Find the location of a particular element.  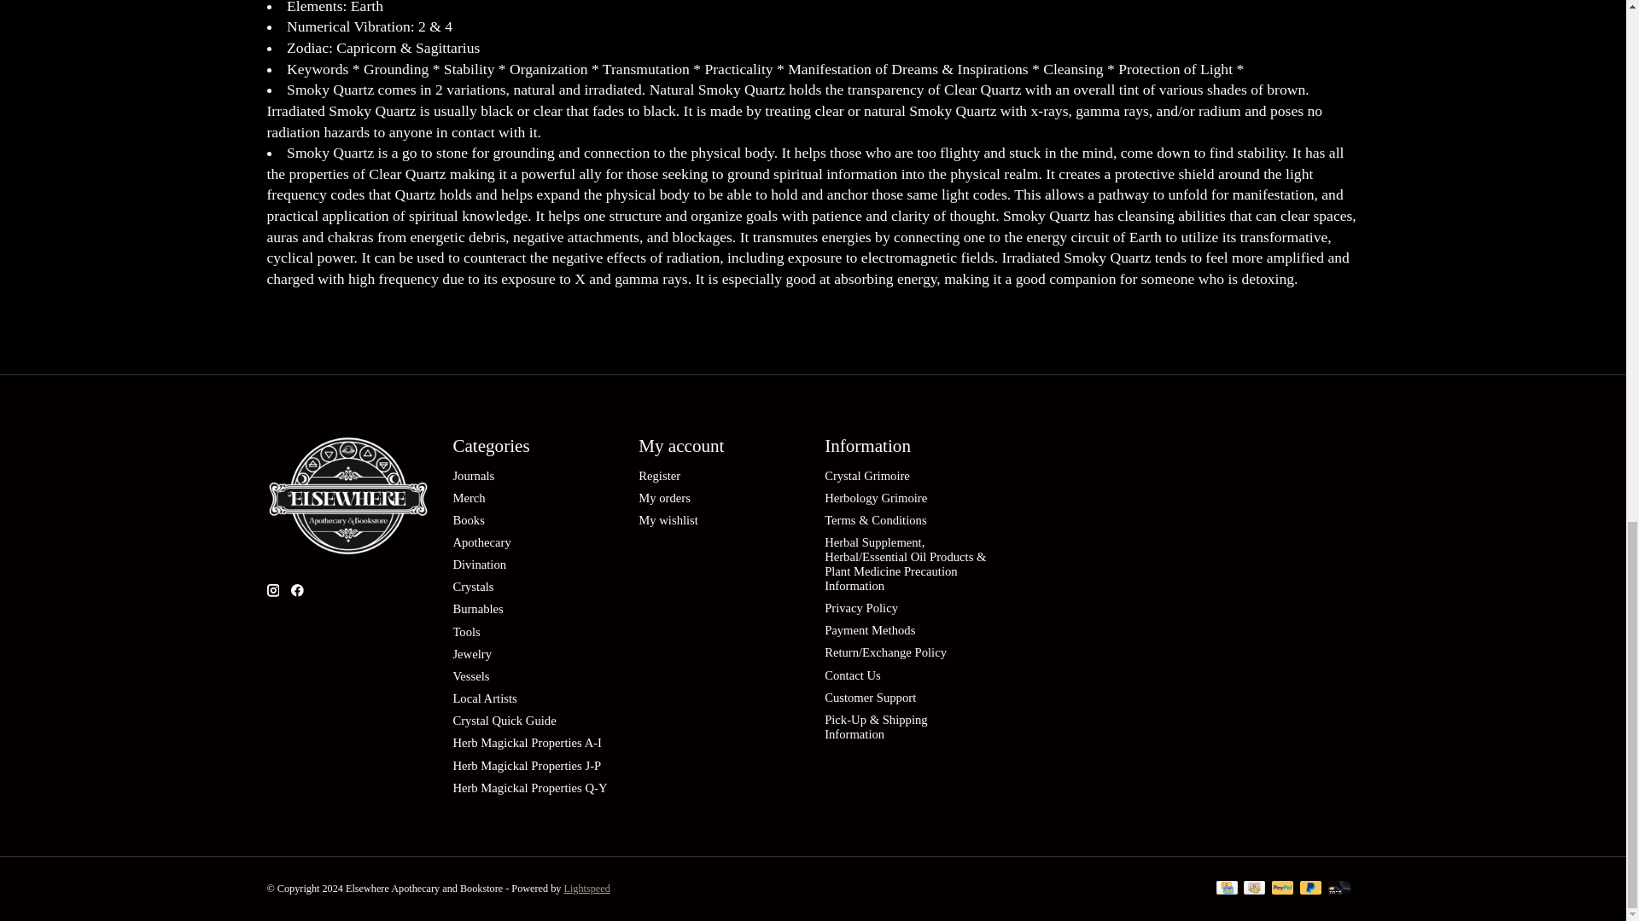

My wishlist is located at coordinates (668, 519).